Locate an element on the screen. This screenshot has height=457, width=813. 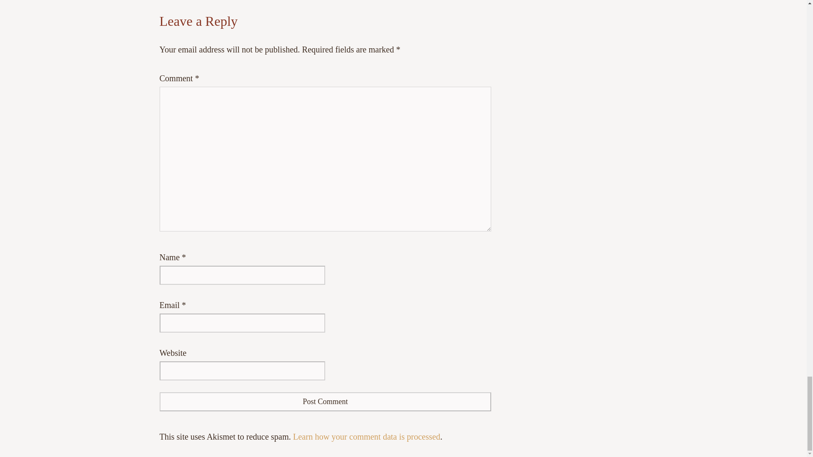
Post Comment is located at coordinates (325, 402).